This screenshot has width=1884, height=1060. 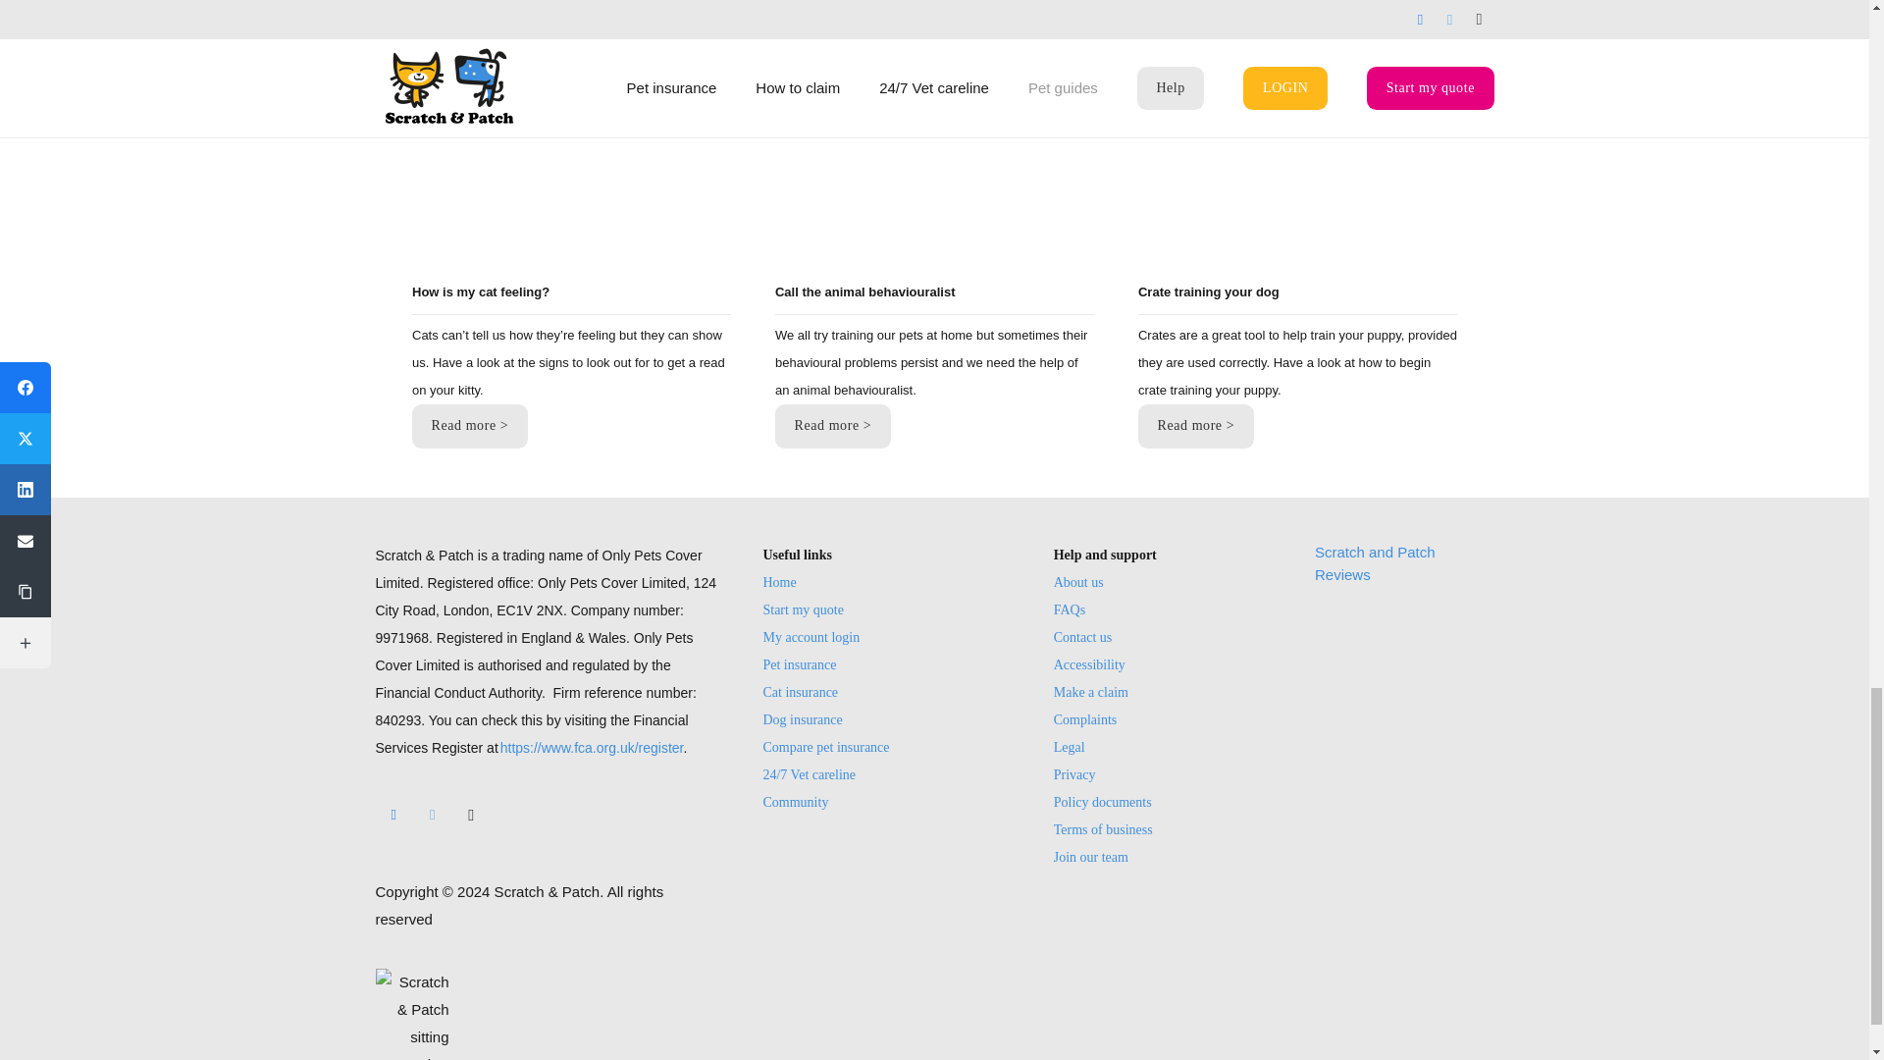 I want to click on Instagram, so click(x=471, y=815).